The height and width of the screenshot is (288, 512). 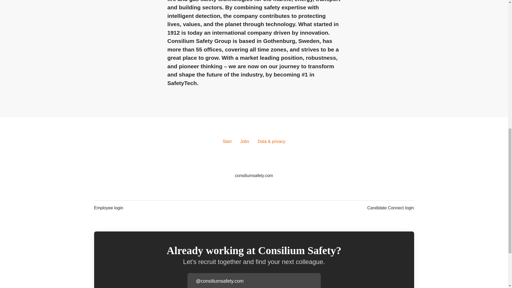 I want to click on Start, so click(x=227, y=142).